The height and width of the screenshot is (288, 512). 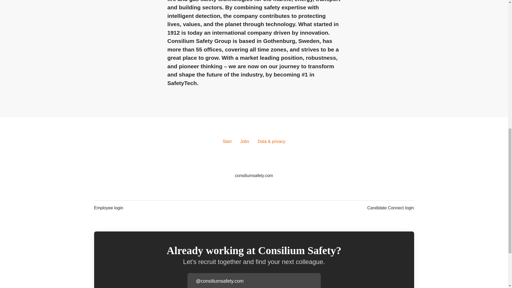 I want to click on Start, so click(x=227, y=142).